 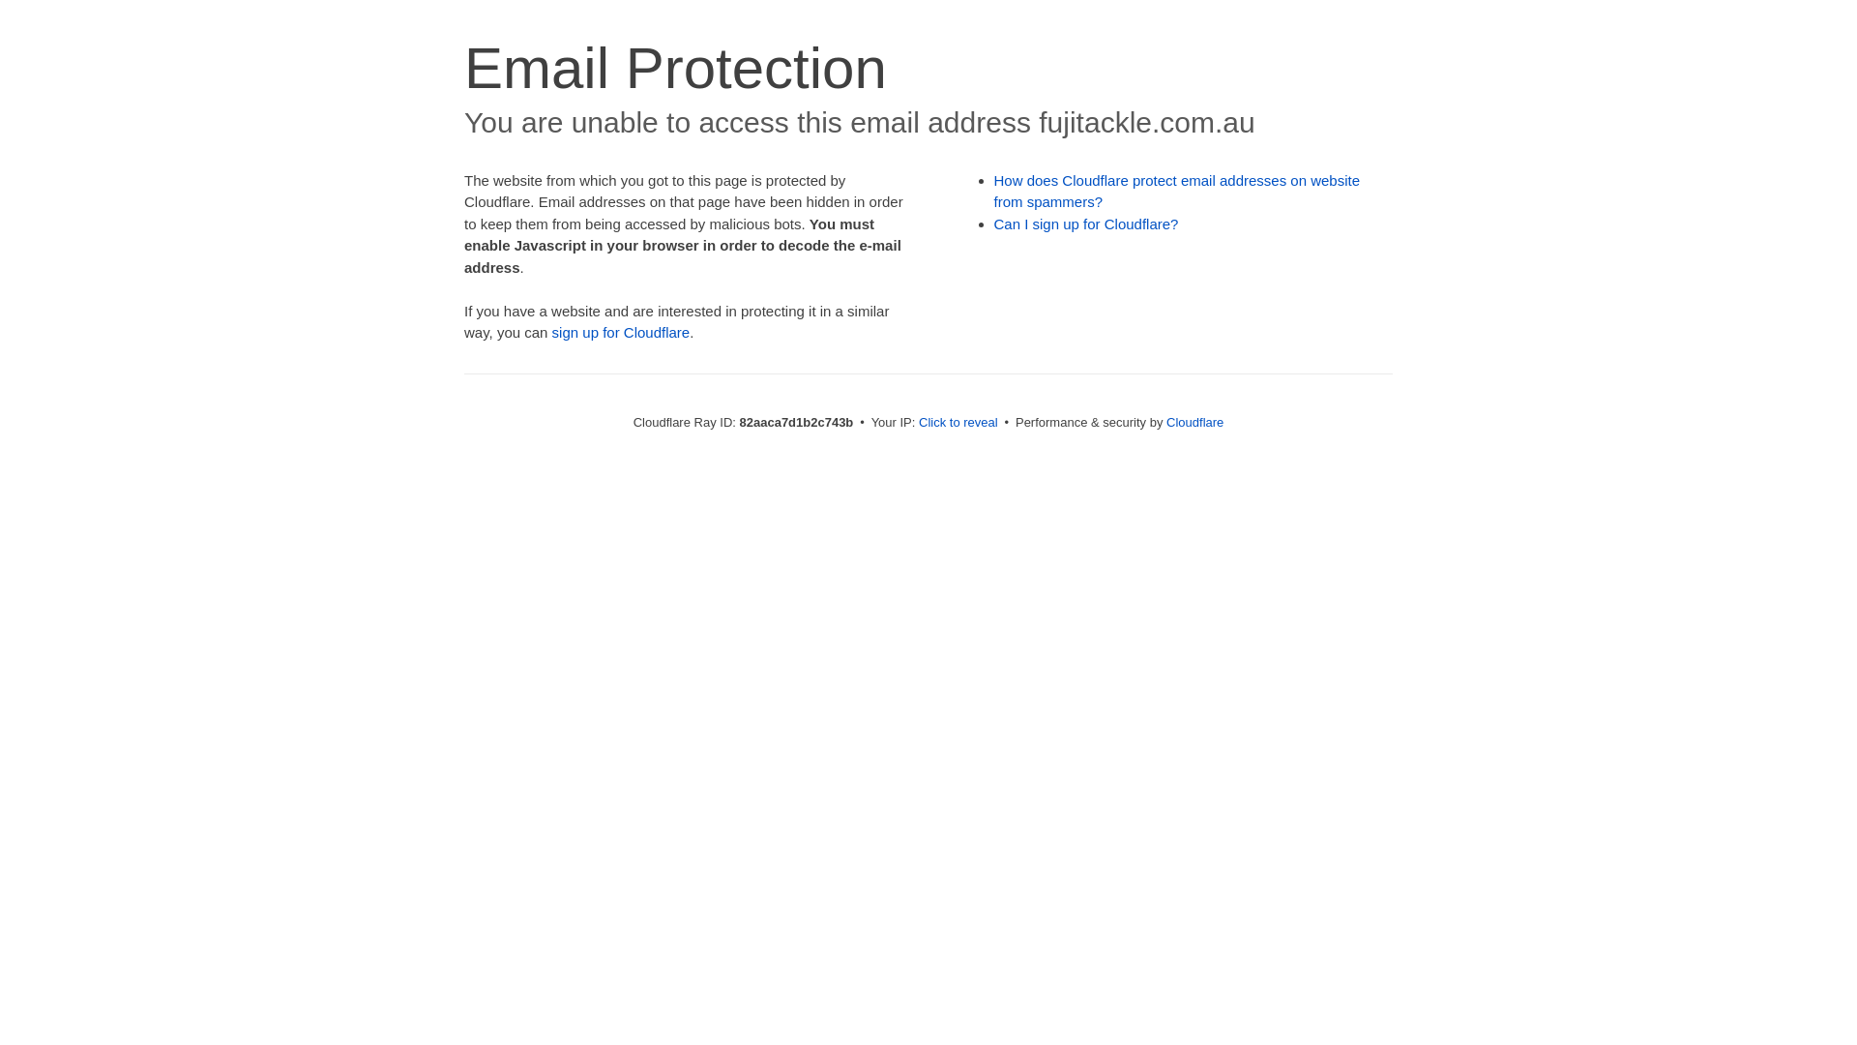 What do you see at coordinates (1195, 422) in the screenshot?
I see `Cloudflare` at bounding box center [1195, 422].